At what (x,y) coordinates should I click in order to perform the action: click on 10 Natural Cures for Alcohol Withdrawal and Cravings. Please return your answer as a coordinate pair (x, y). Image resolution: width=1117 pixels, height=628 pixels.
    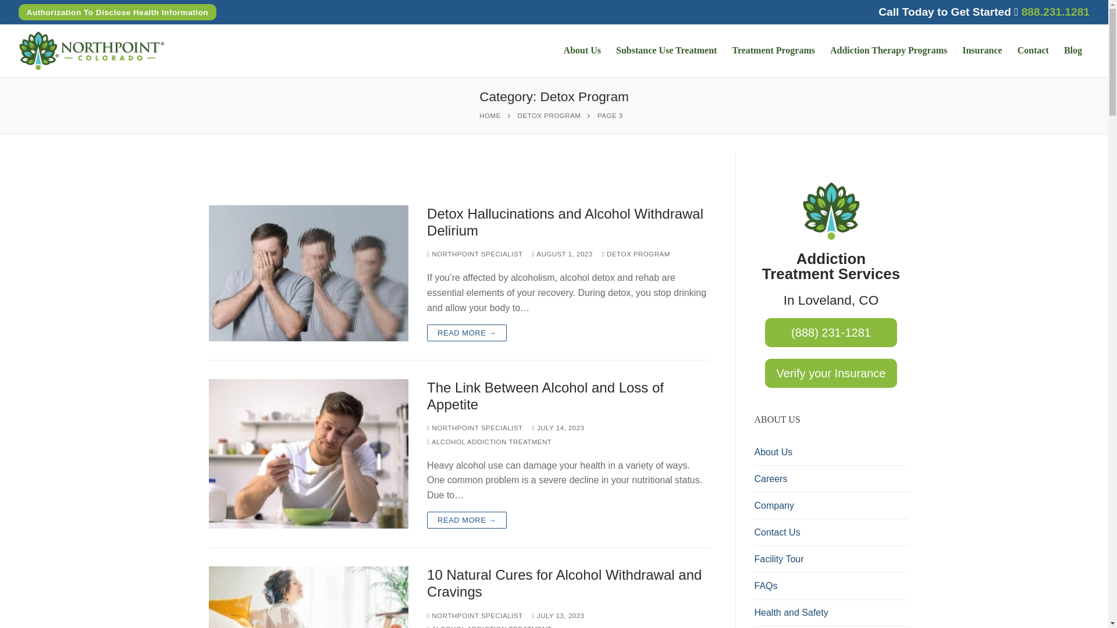
    Looking at the image, I should click on (567, 583).